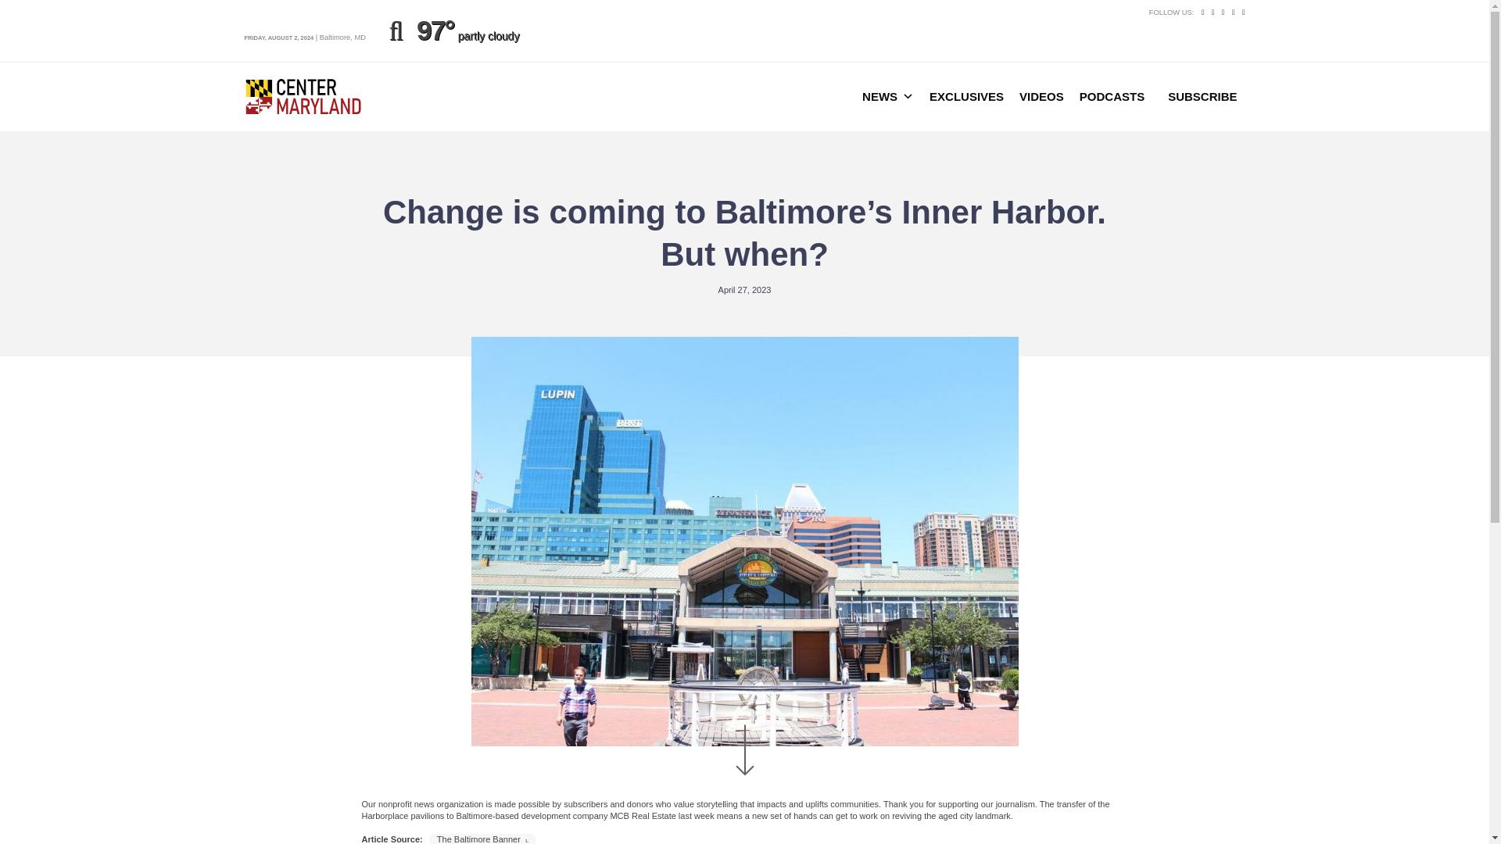 This screenshot has width=1501, height=844. Describe the element at coordinates (1041, 96) in the screenshot. I see `VIDEOS` at that location.